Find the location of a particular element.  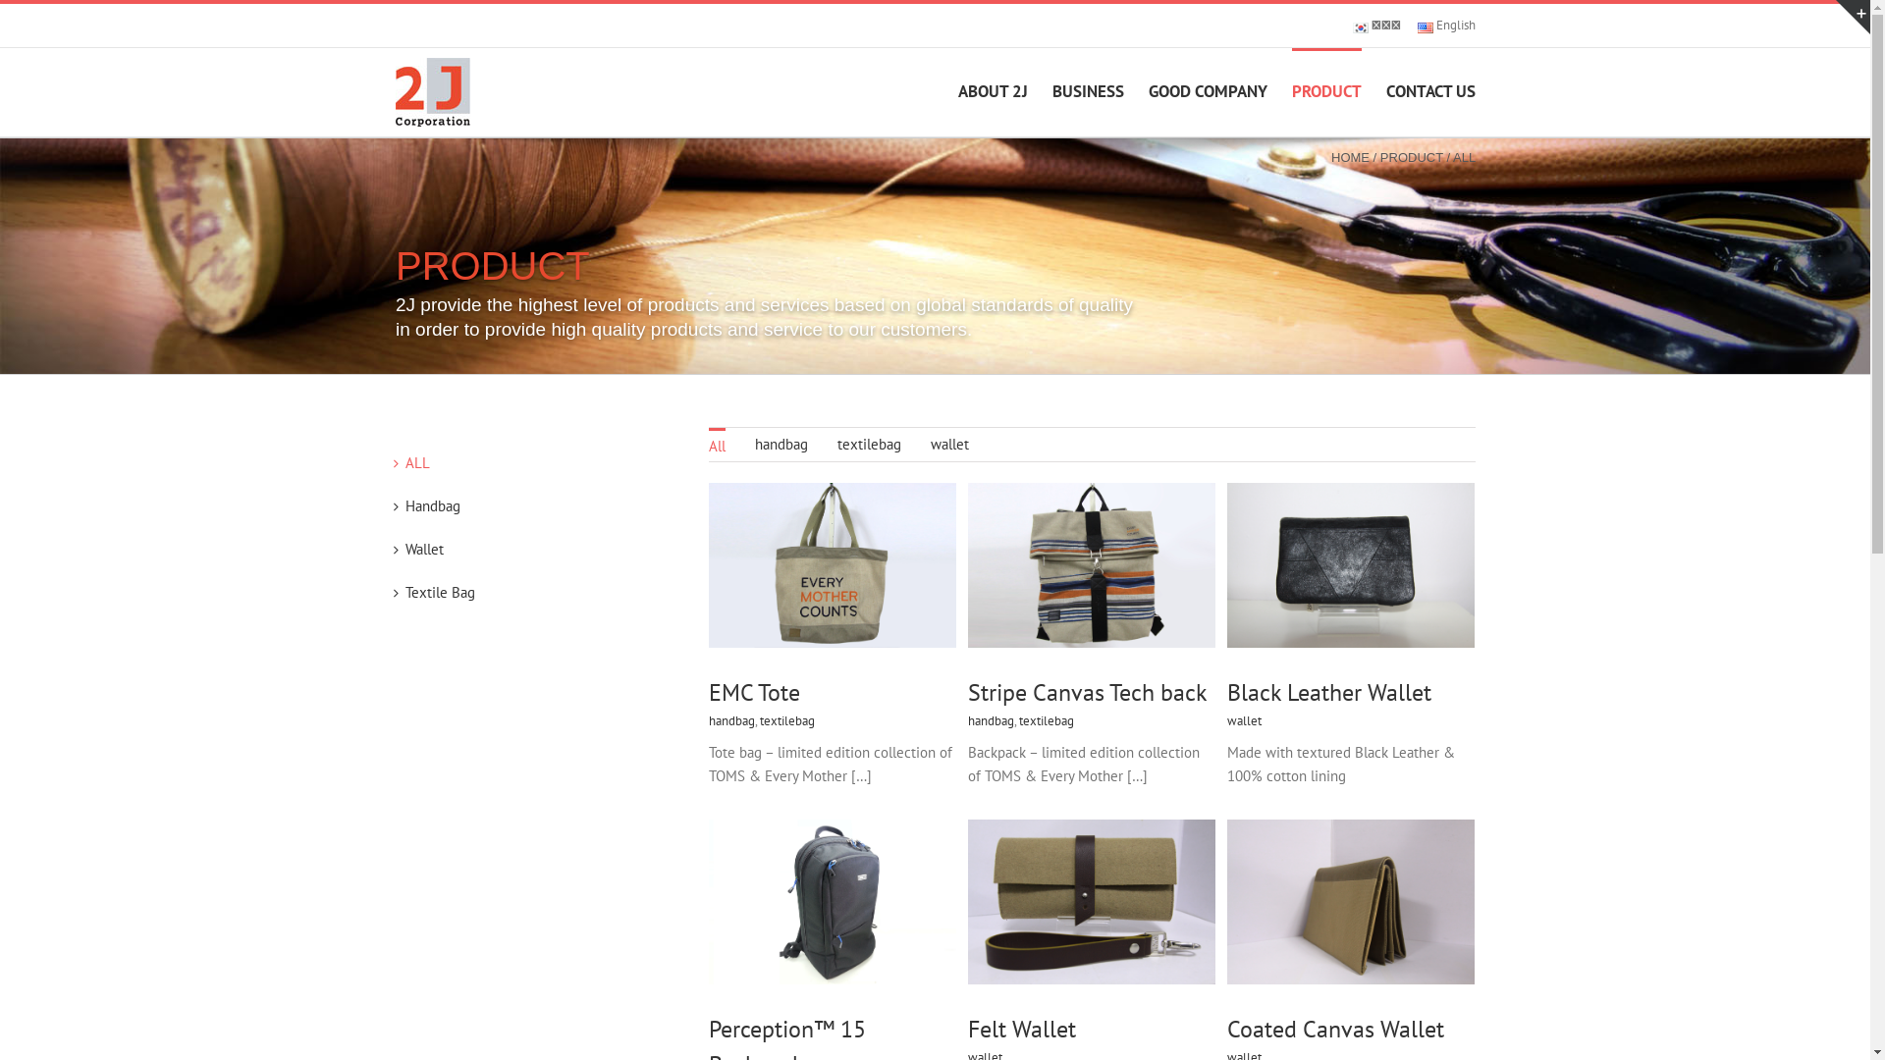

EMC Tote is located at coordinates (754, 693).